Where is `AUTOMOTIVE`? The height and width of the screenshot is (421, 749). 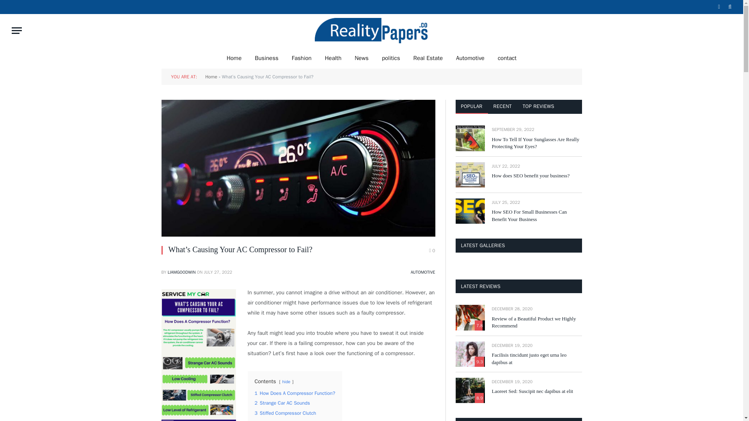
AUTOMOTIVE is located at coordinates (423, 272).